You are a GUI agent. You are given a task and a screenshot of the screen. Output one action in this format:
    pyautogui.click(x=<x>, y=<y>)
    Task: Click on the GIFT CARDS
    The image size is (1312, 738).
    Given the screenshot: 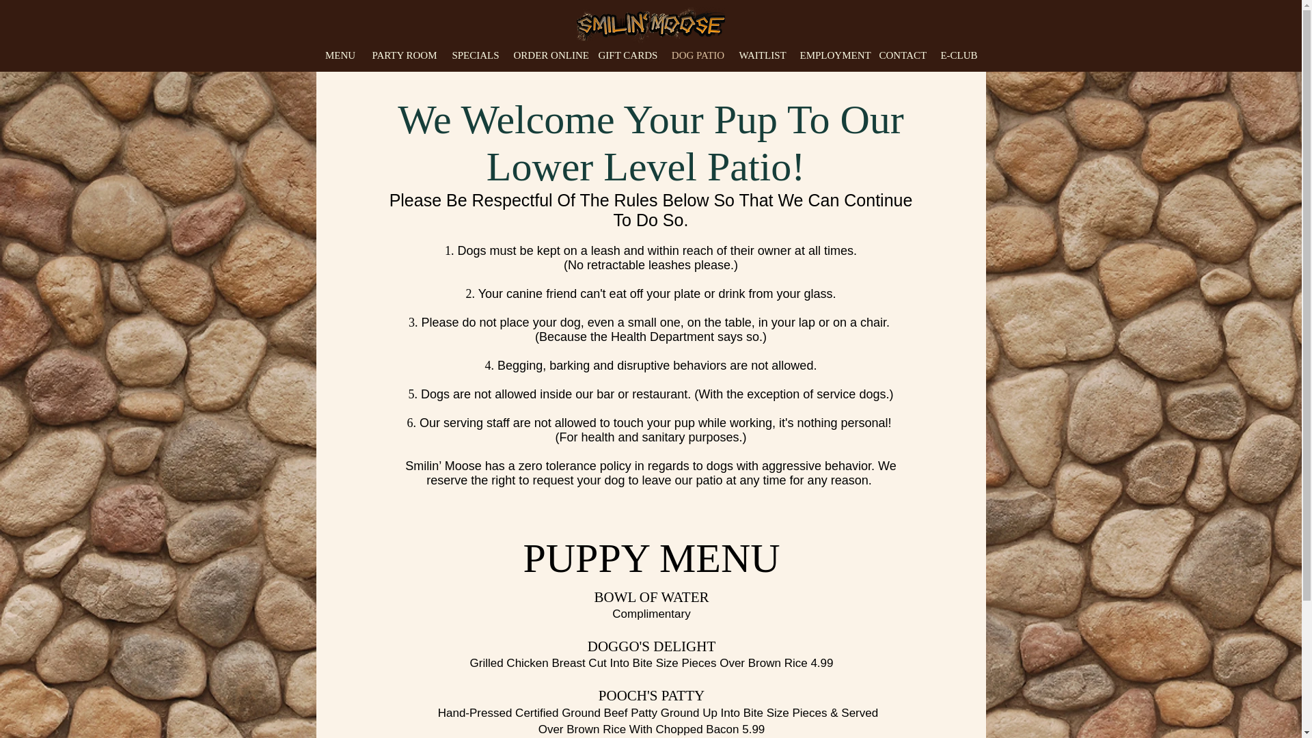 What is the action you would take?
    pyautogui.click(x=627, y=54)
    